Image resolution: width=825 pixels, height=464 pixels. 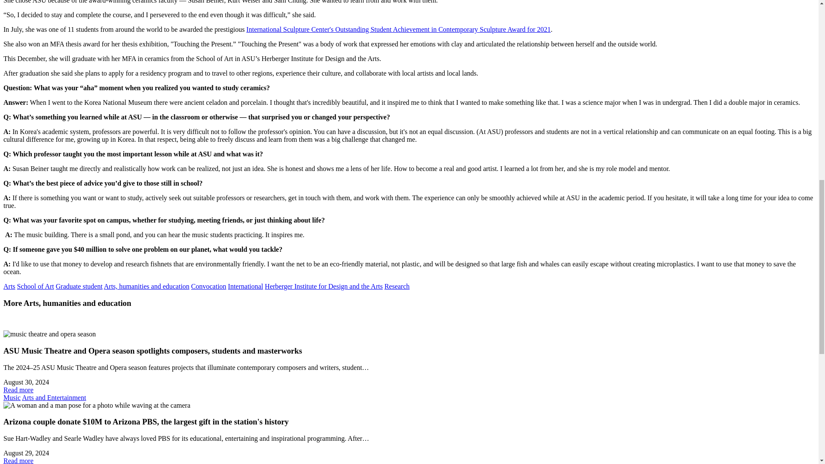 What do you see at coordinates (324, 286) in the screenshot?
I see `Herberger Institute for Design and the Arts` at bounding box center [324, 286].